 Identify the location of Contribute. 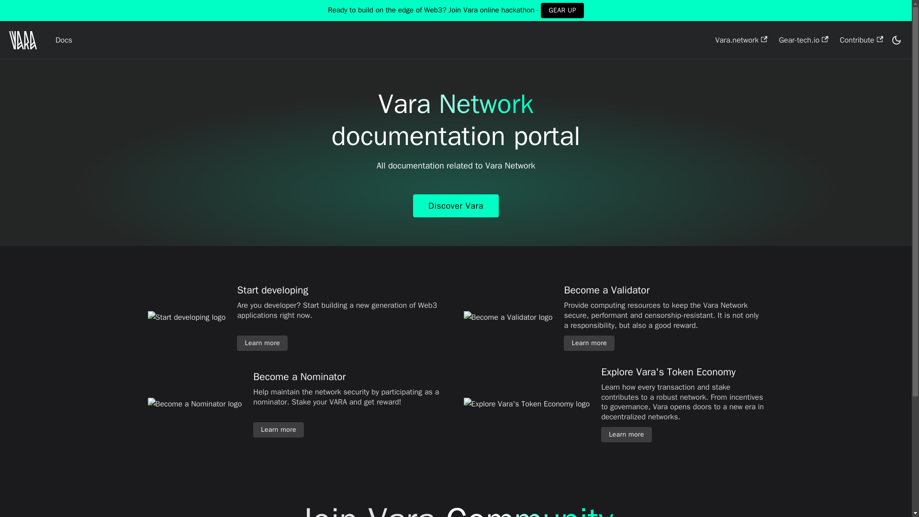
(862, 40).